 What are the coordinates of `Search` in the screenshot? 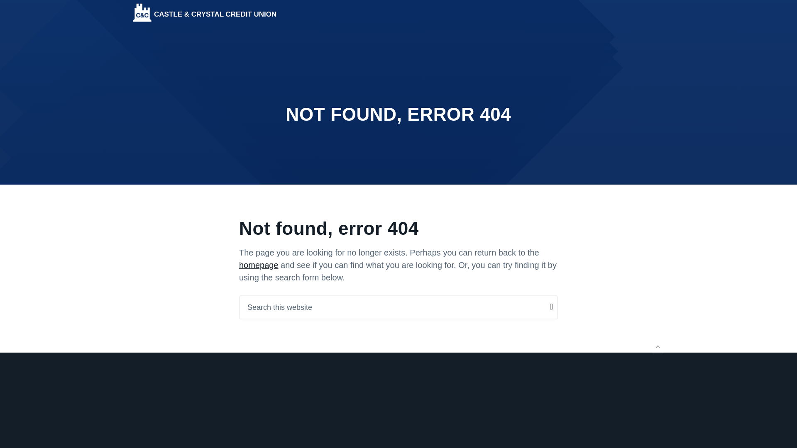 It's located at (24, 10).